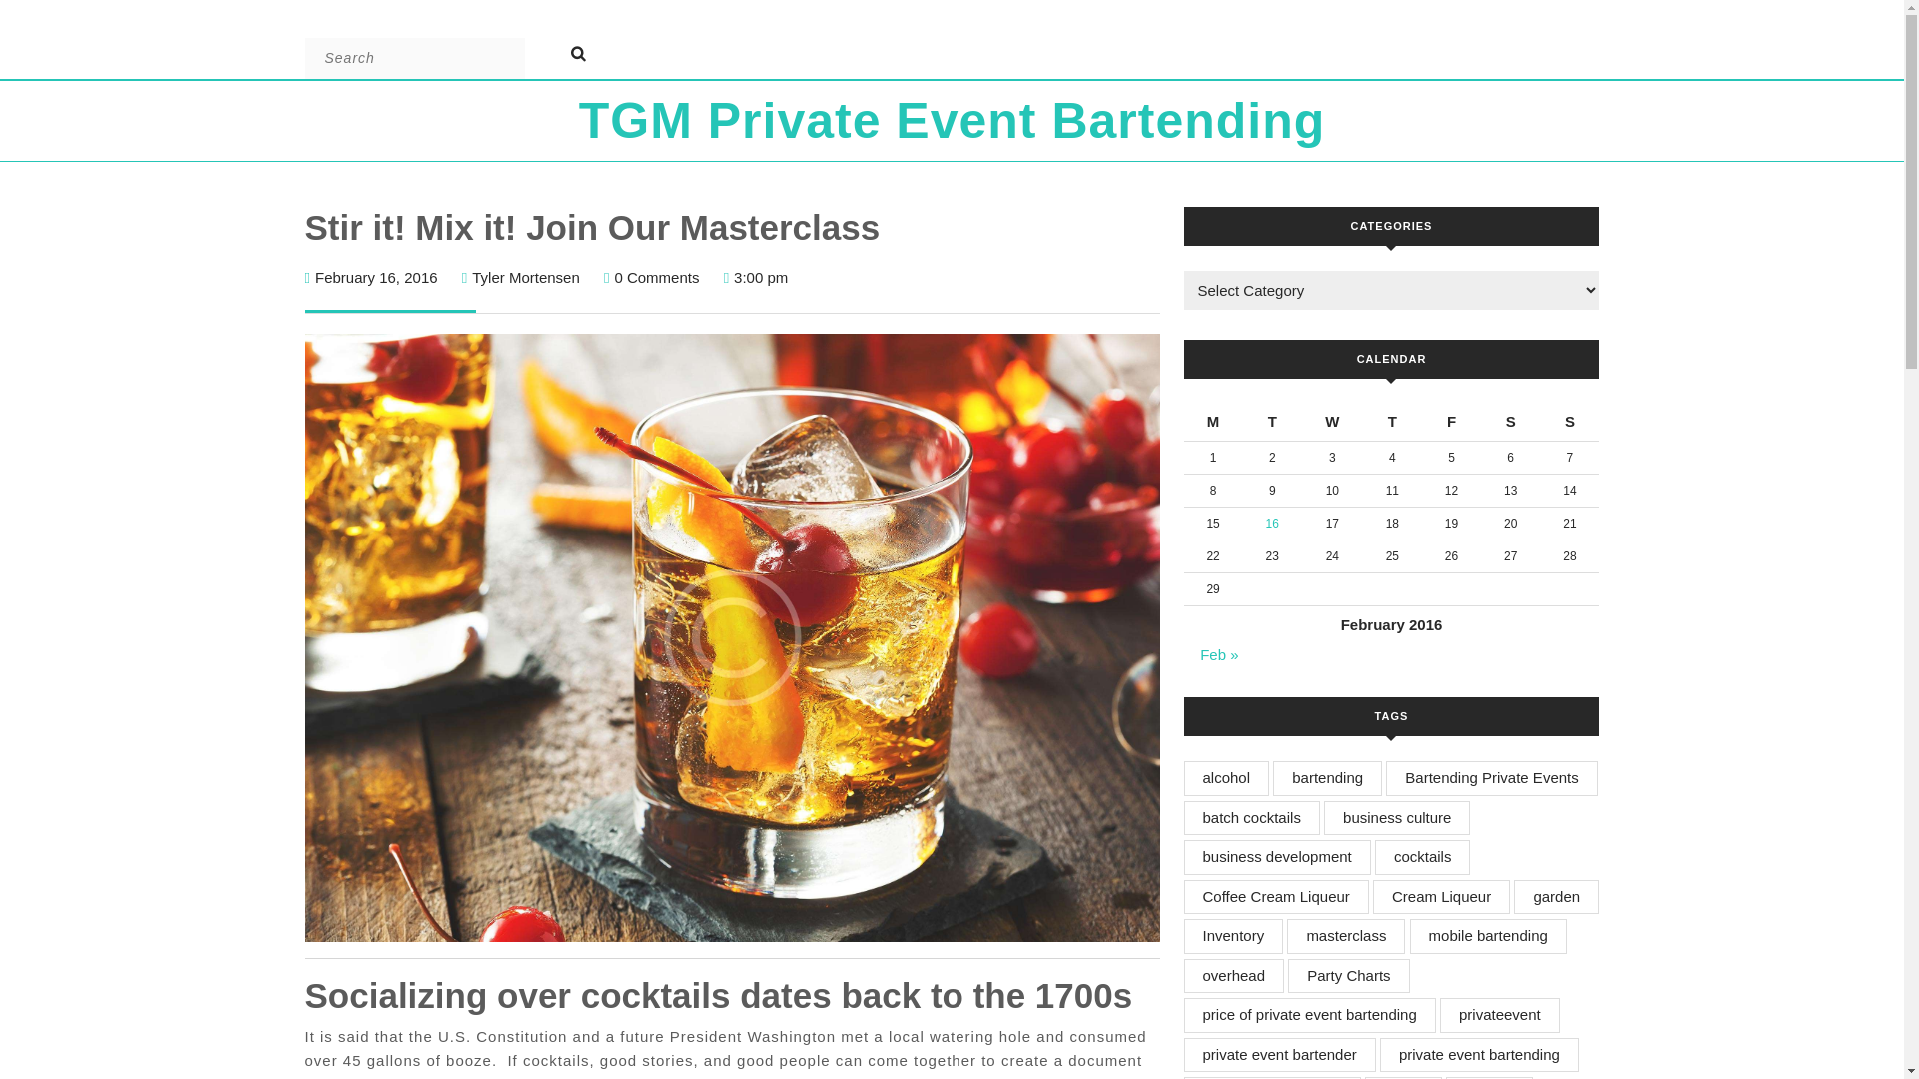 The height and width of the screenshot is (1079, 1919). Describe the element at coordinates (526, 277) in the screenshot. I see `business culture` at that location.